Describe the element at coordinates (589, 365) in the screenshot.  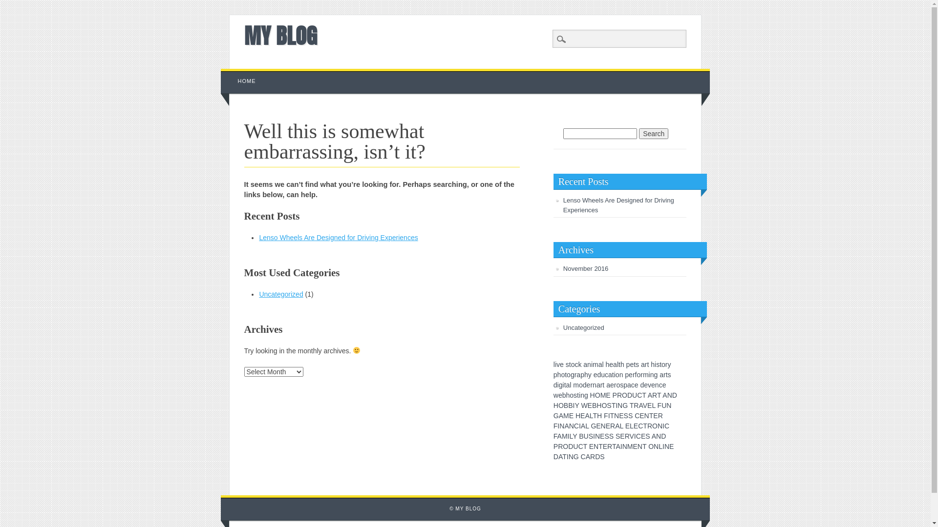
I see `n` at that location.